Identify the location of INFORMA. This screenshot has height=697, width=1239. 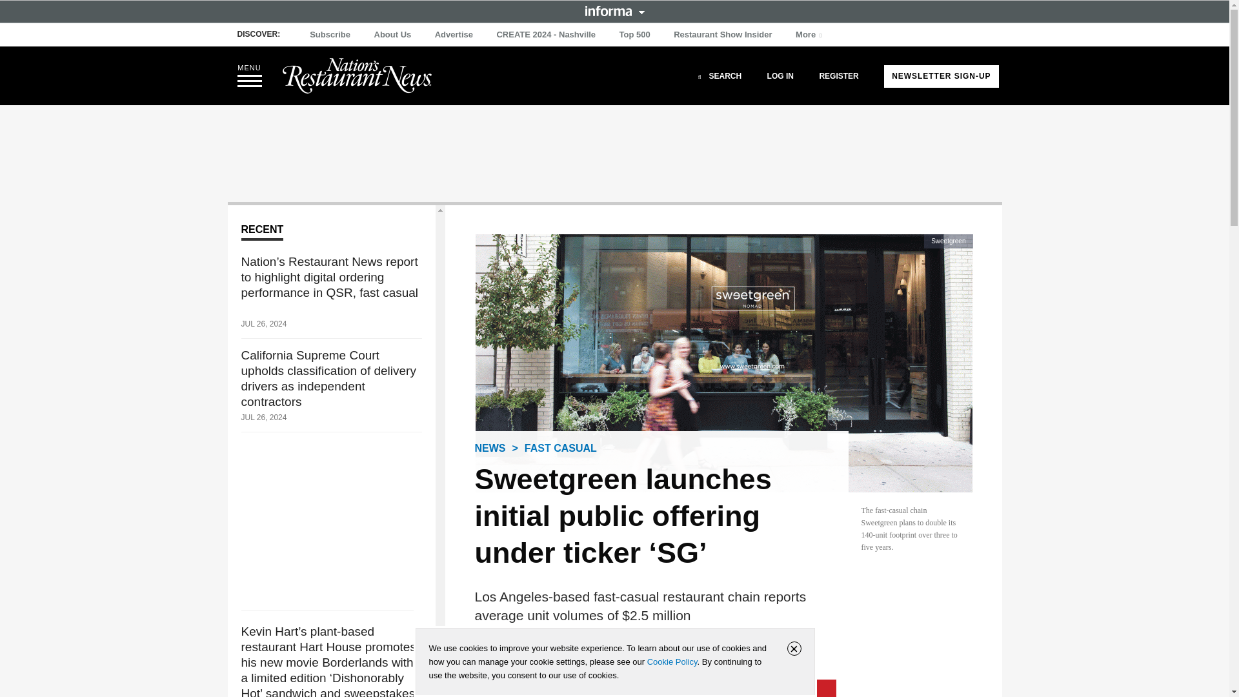
(614, 10).